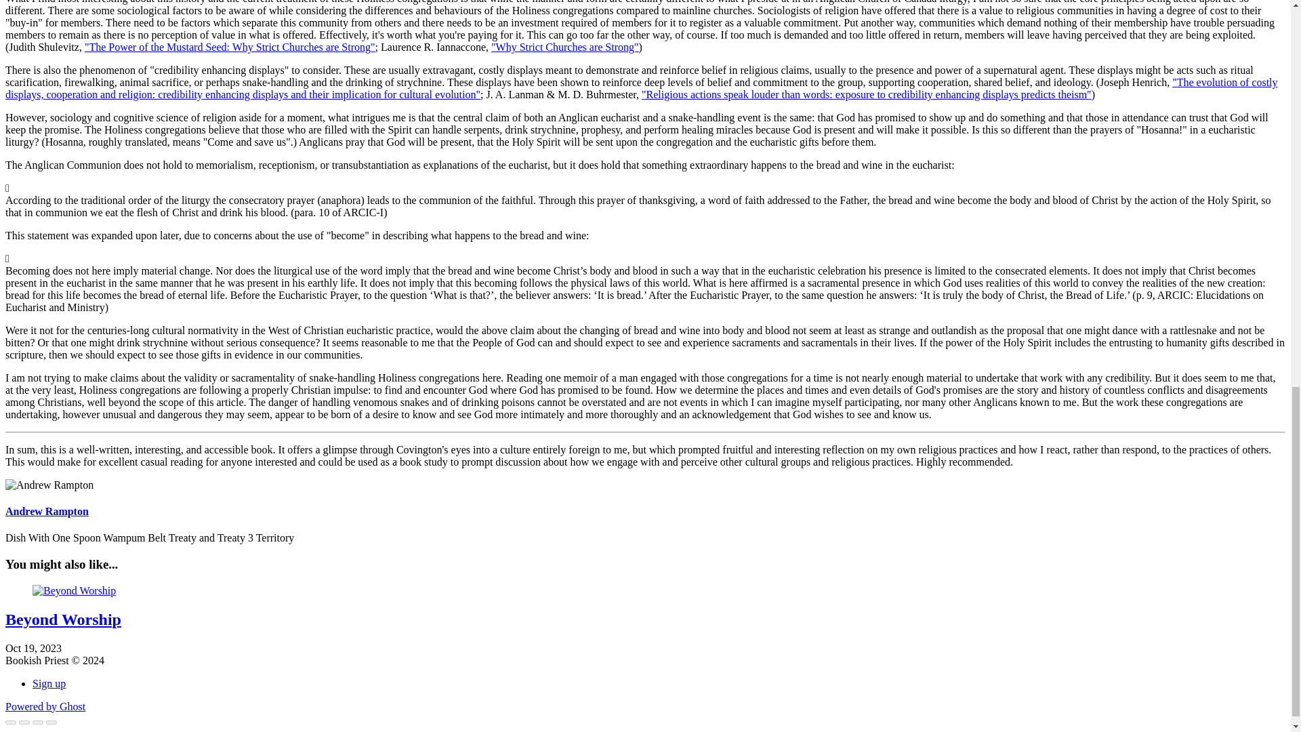 The width and height of the screenshot is (1301, 732). What do you see at coordinates (62, 619) in the screenshot?
I see `Beyond Worship` at bounding box center [62, 619].